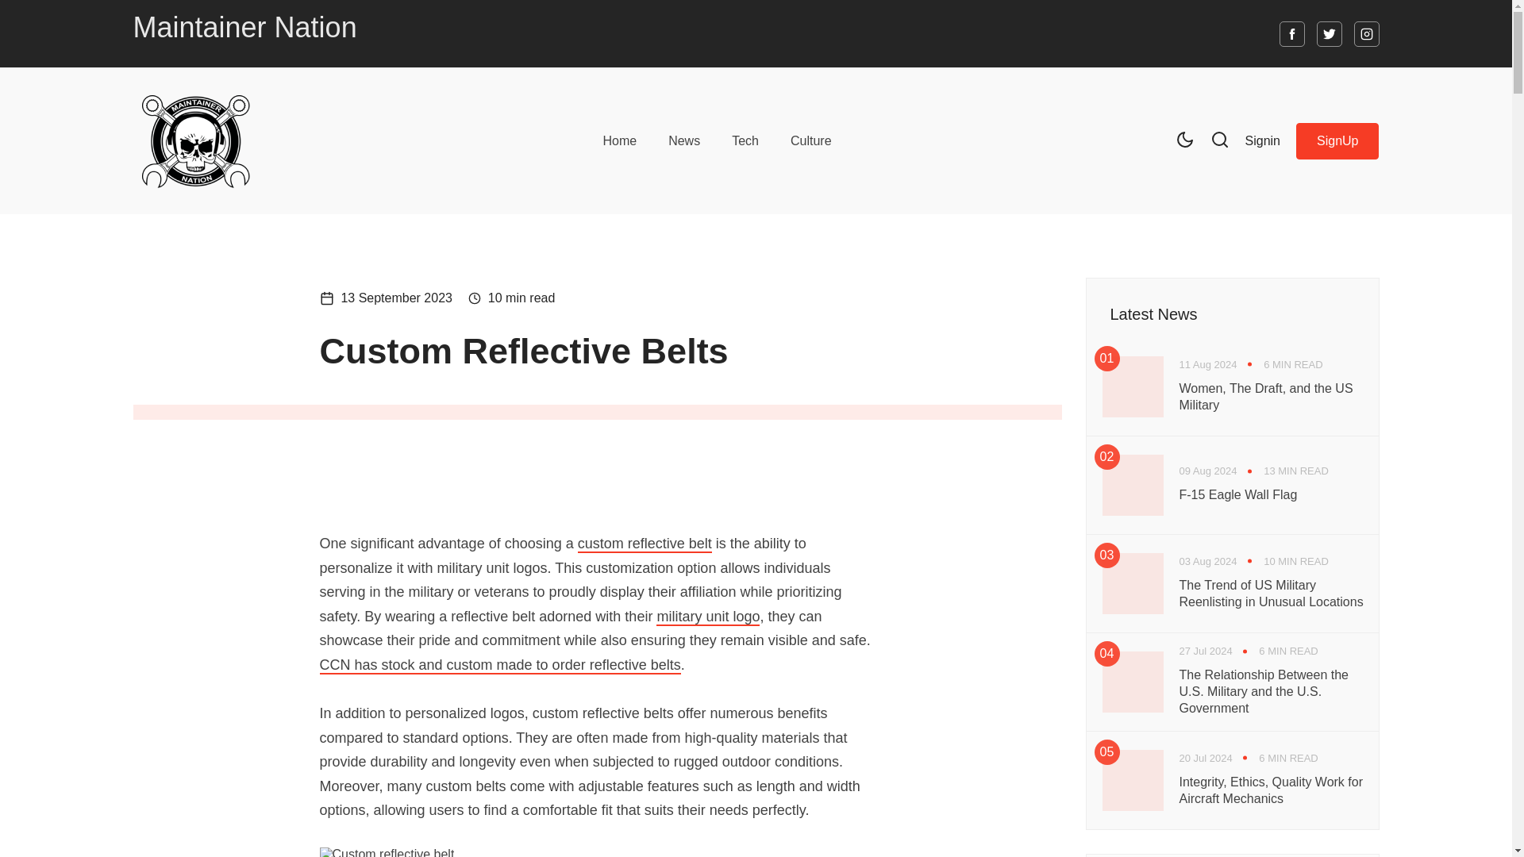  What do you see at coordinates (1262, 140) in the screenshot?
I see `Signin` at bounding box center [1262, 140].